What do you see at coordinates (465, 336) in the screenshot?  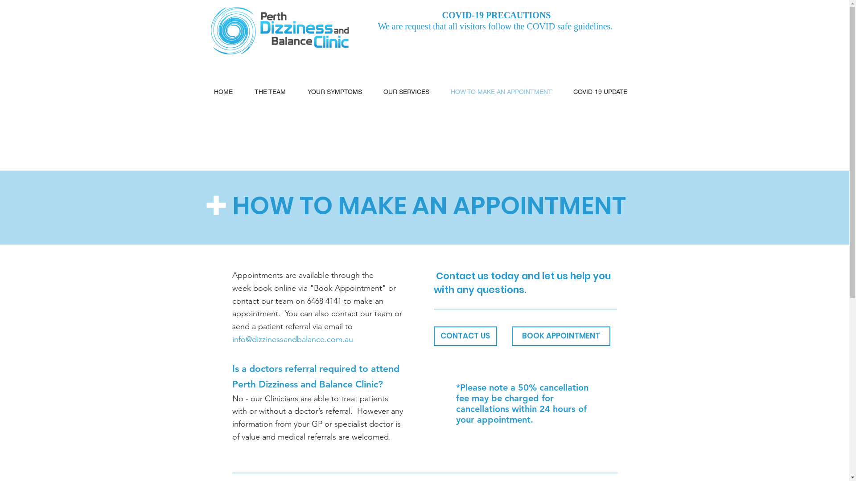 I see `CONTACT US` at bounding box center [465, 336].